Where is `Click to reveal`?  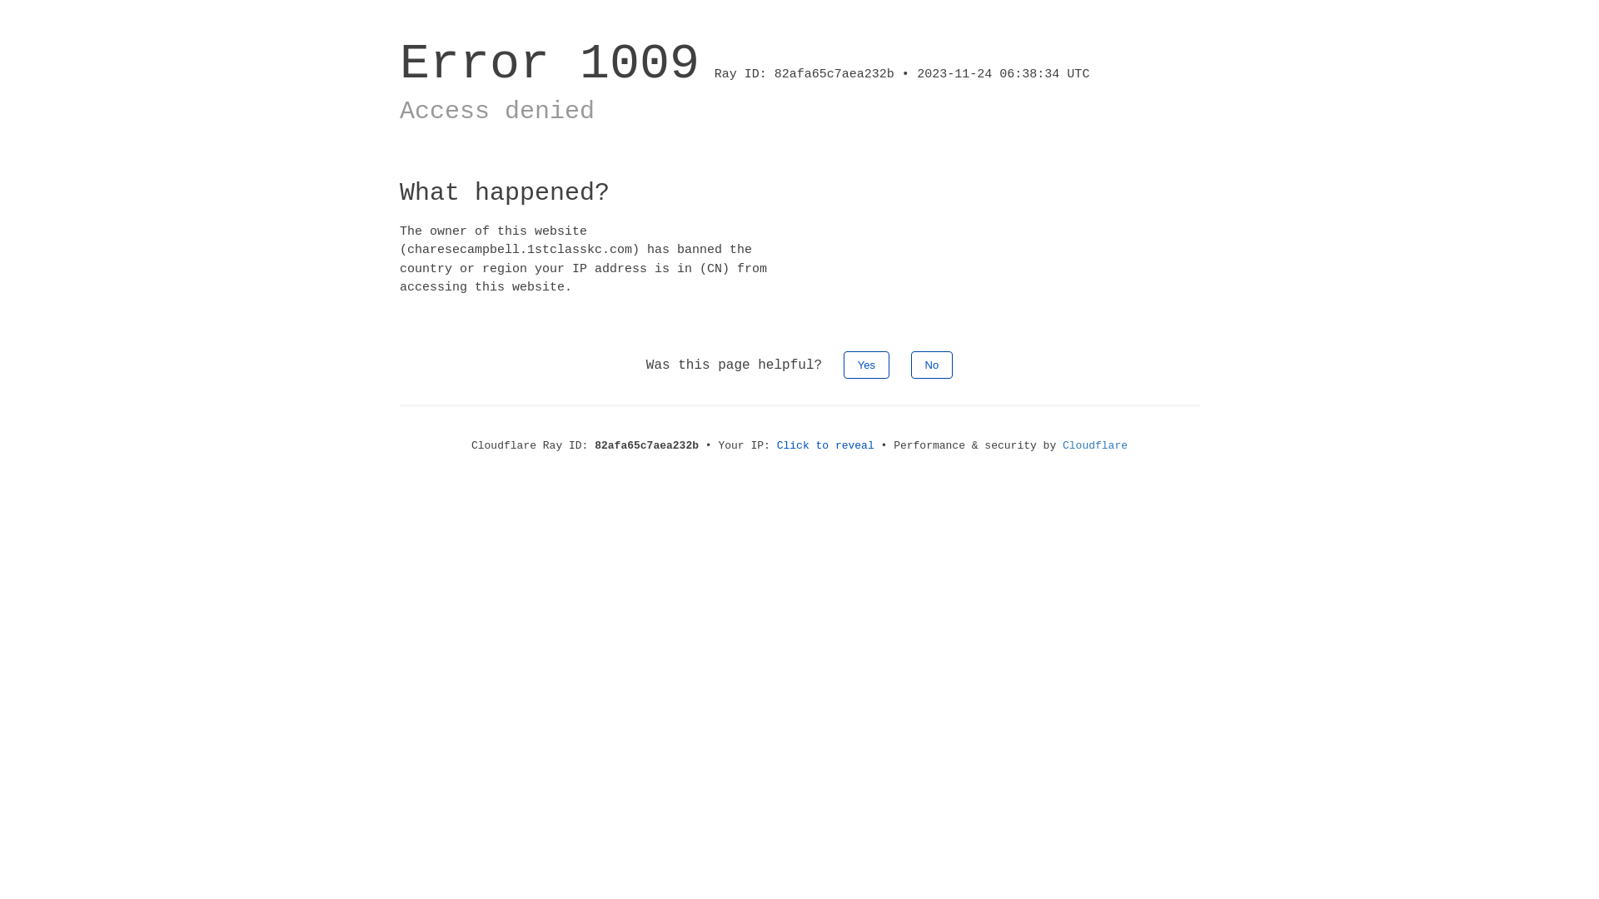 Click to reveal is located at coordinates (826, 446).